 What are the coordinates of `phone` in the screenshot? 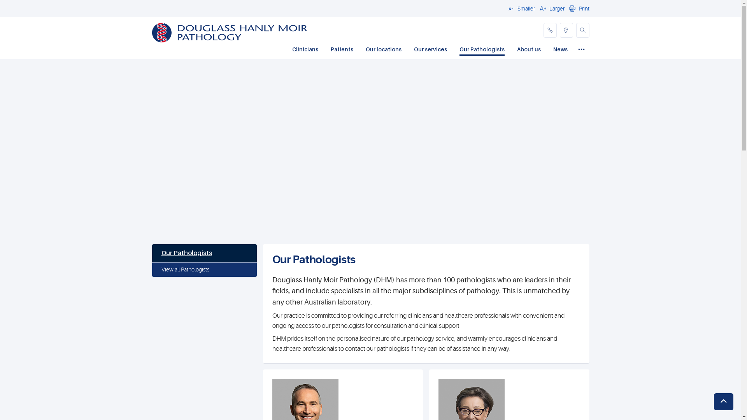 It's located at (550, 30).